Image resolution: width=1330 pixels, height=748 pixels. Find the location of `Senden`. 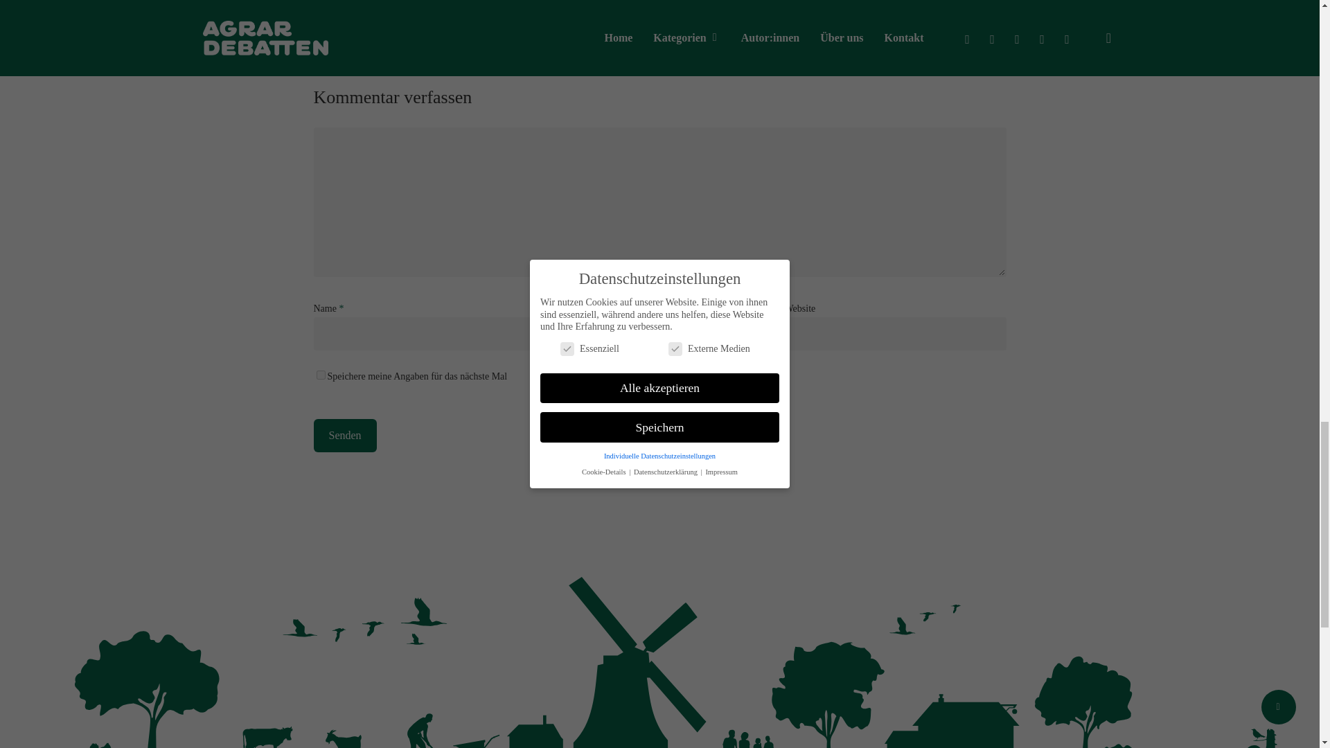

Senden is located at coordinates (344, 435).